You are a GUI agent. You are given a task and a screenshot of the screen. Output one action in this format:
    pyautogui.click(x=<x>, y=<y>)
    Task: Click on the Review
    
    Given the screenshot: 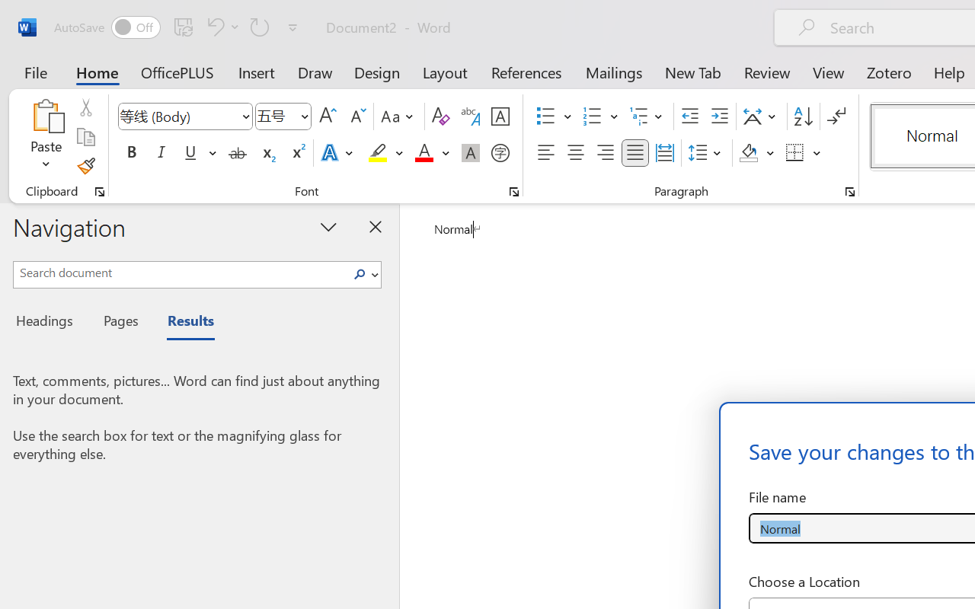 What is the action you would take?
    pyautogui.click(x=767, y=72)
    